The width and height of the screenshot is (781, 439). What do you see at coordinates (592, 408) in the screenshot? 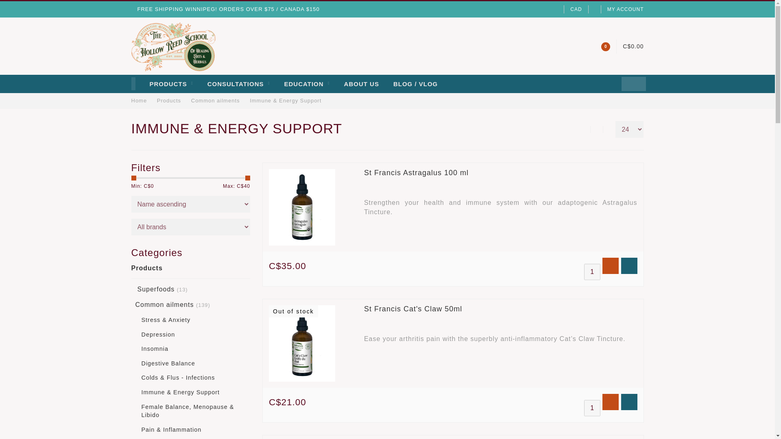
I see `1` at bounding box center [592, 408].